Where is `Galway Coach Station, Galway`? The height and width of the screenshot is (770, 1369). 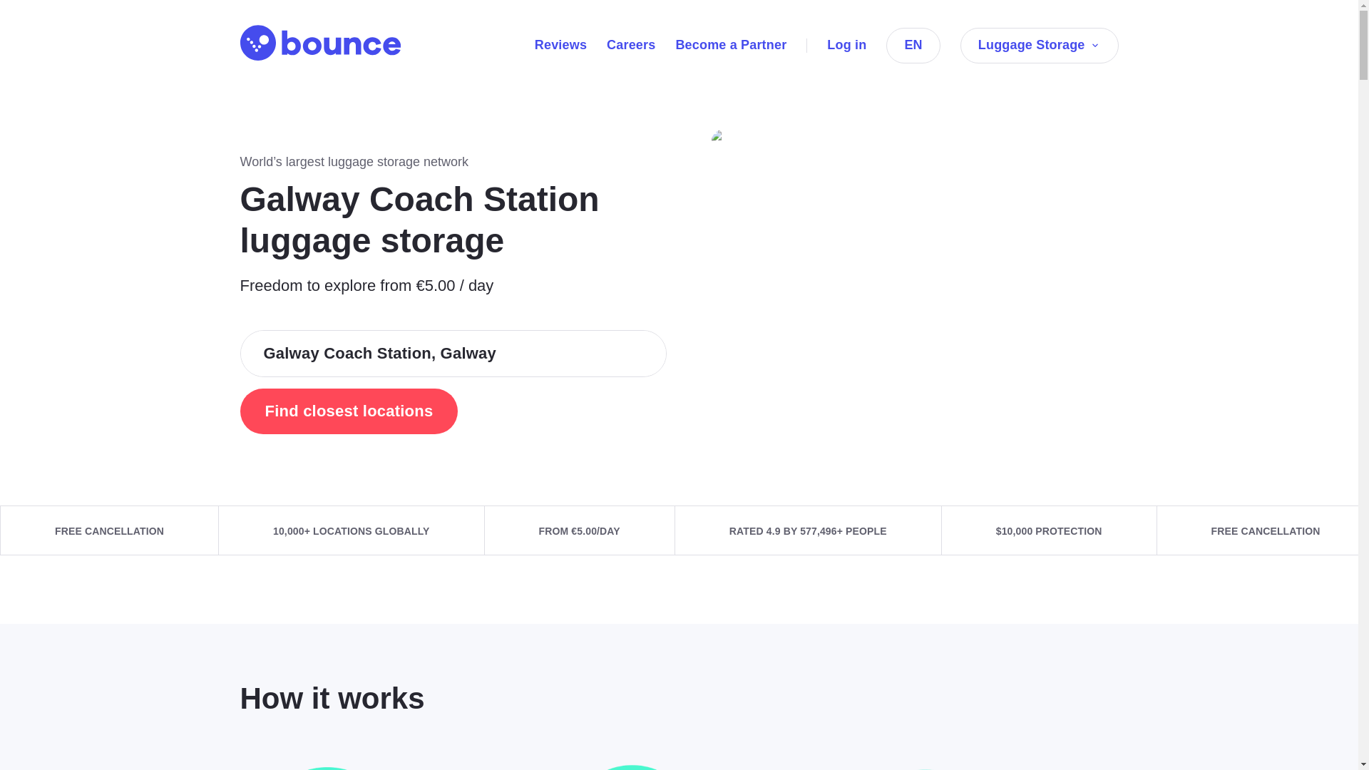
Galway Coach Station, Galway is located at coordinates (453, 354).